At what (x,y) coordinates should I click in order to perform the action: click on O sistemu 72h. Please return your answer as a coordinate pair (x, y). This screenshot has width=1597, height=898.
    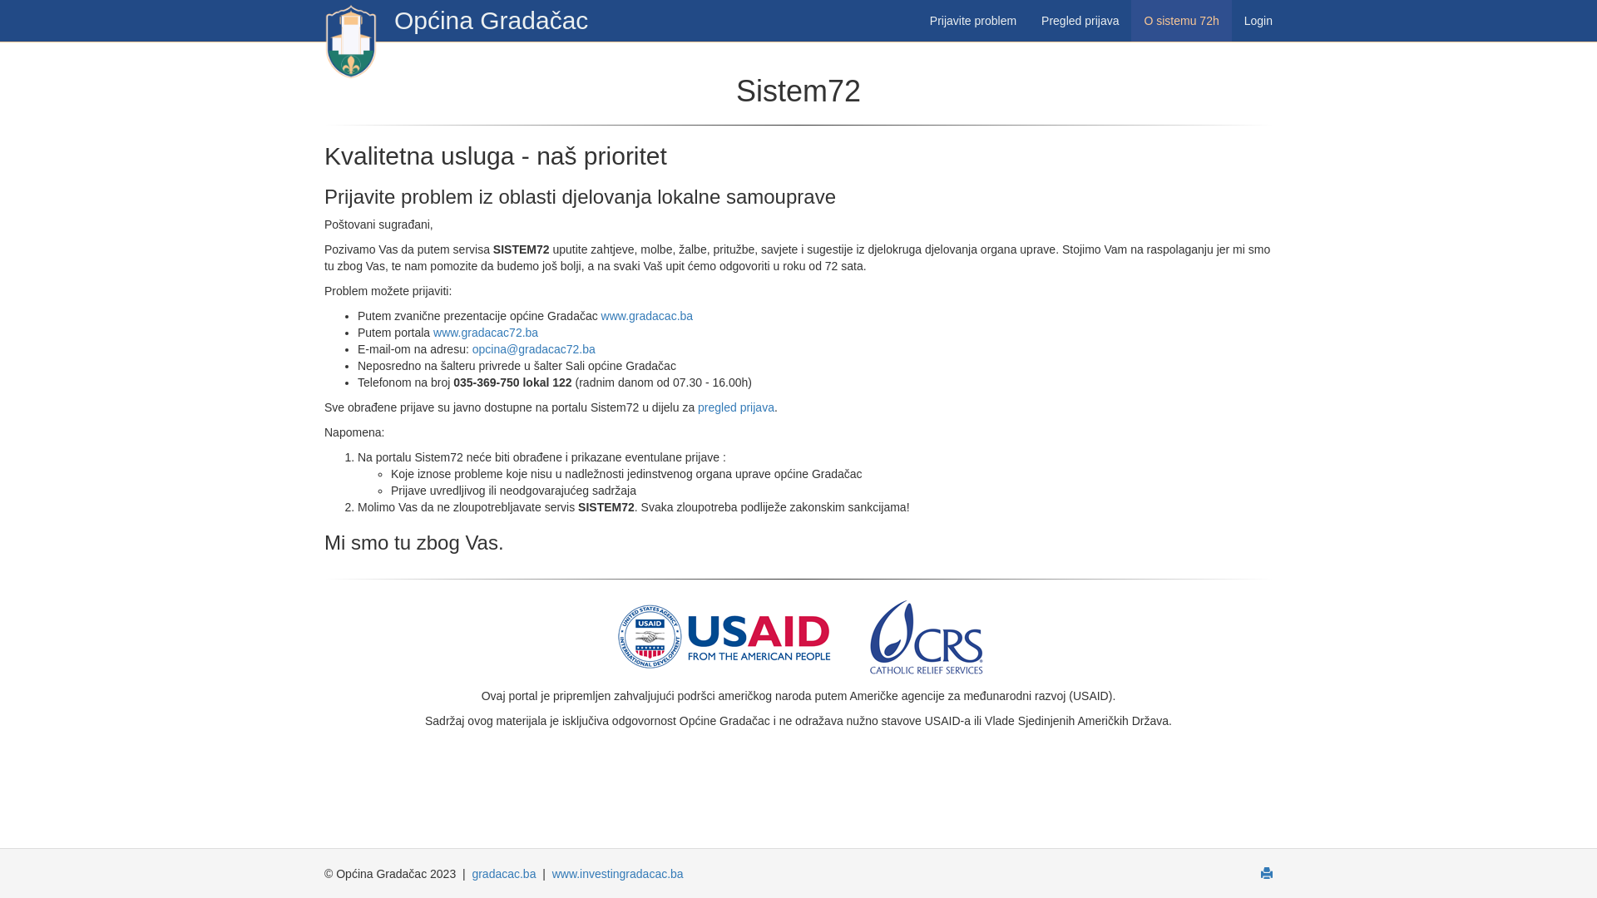
    Looking at the image, I should click on (1181, 21).